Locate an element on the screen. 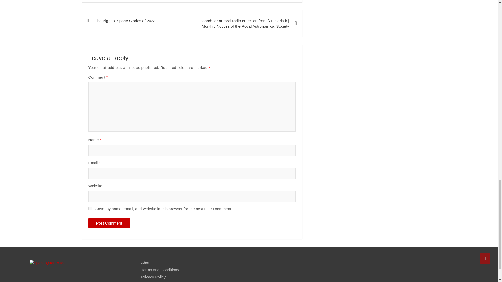  The Biggest Space Stories of 2023 is located at coordinates (136, 20).